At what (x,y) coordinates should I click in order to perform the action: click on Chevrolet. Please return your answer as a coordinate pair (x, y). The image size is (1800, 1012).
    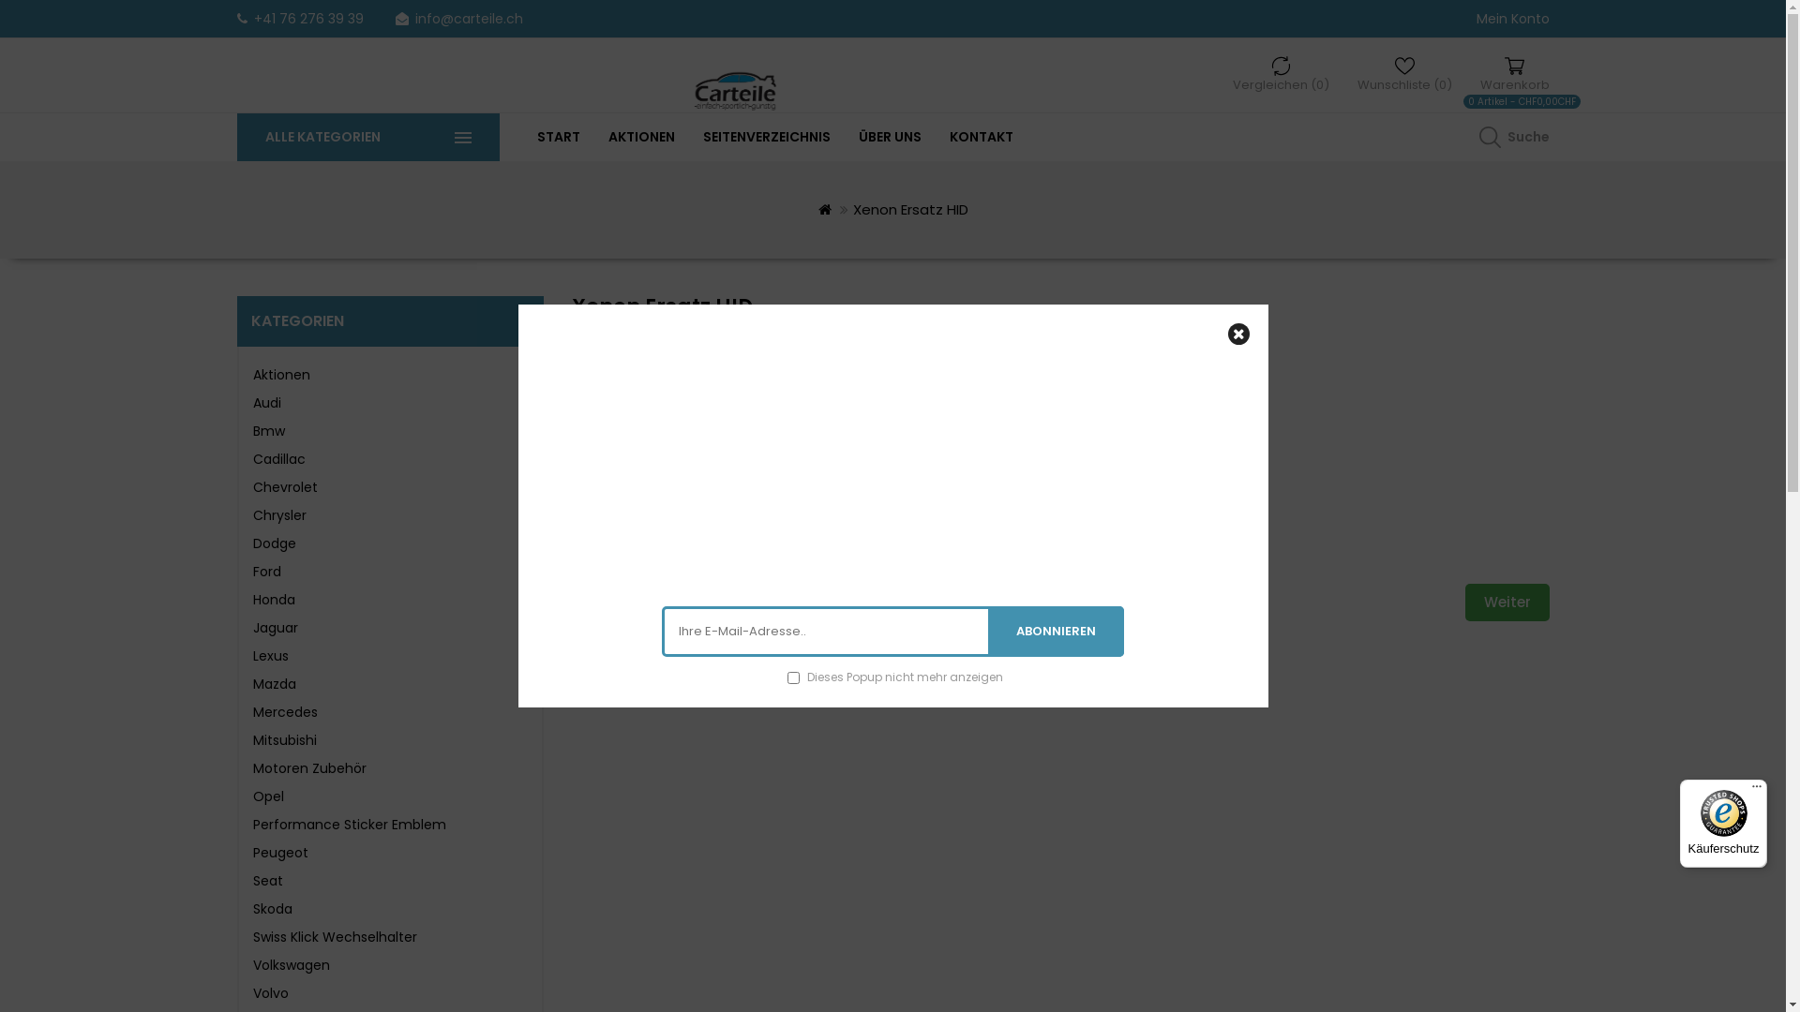
    Looking at the image, I should click on (285, 487).